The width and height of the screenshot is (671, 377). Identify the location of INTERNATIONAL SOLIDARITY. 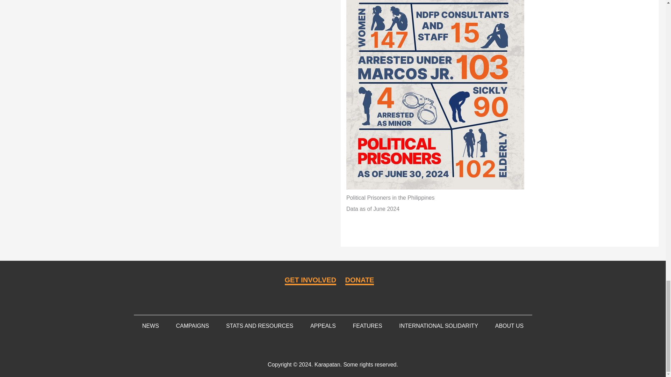
(438, 326).